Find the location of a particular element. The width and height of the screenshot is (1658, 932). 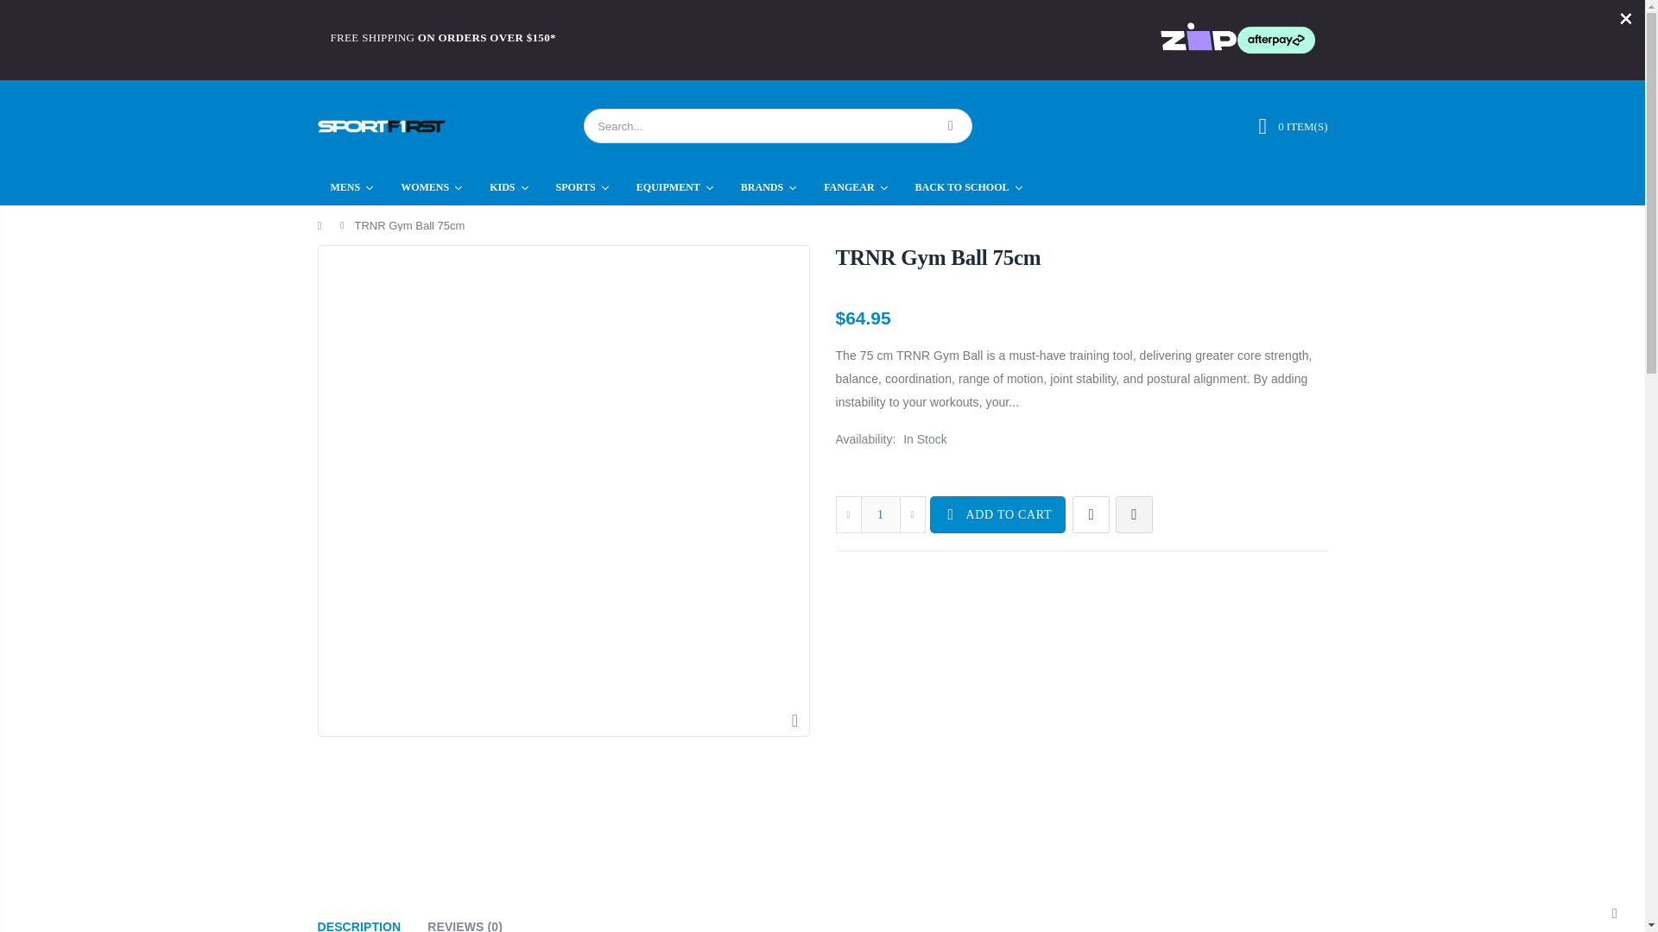

Brands is located at coordinates (769, 186).